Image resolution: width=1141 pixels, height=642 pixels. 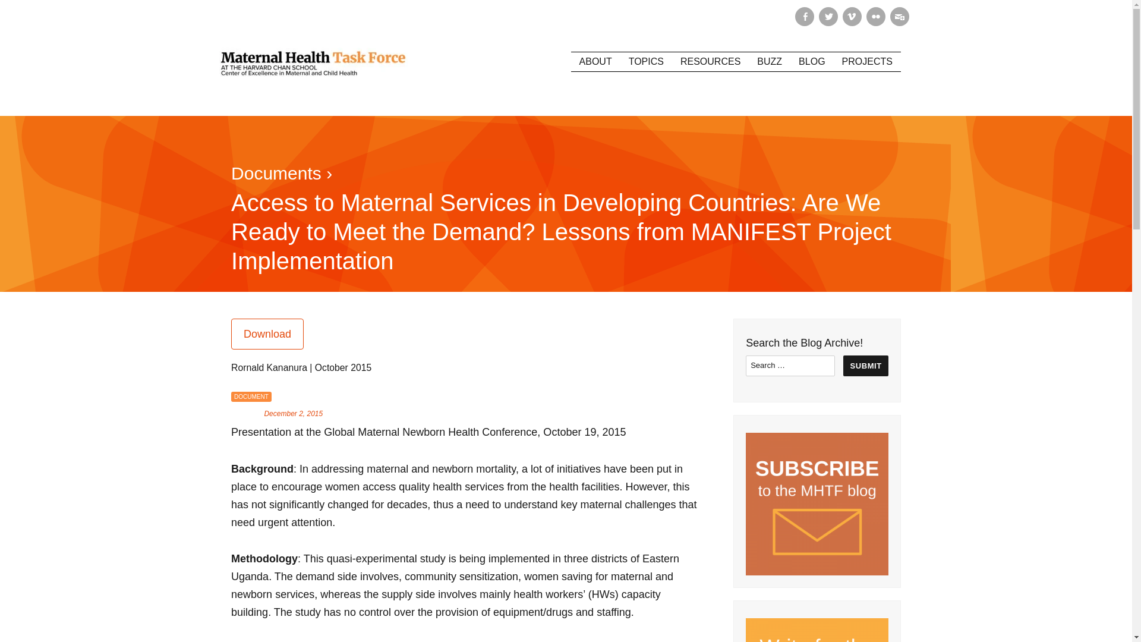 I want to click on Email, so click(x=900, y=17).